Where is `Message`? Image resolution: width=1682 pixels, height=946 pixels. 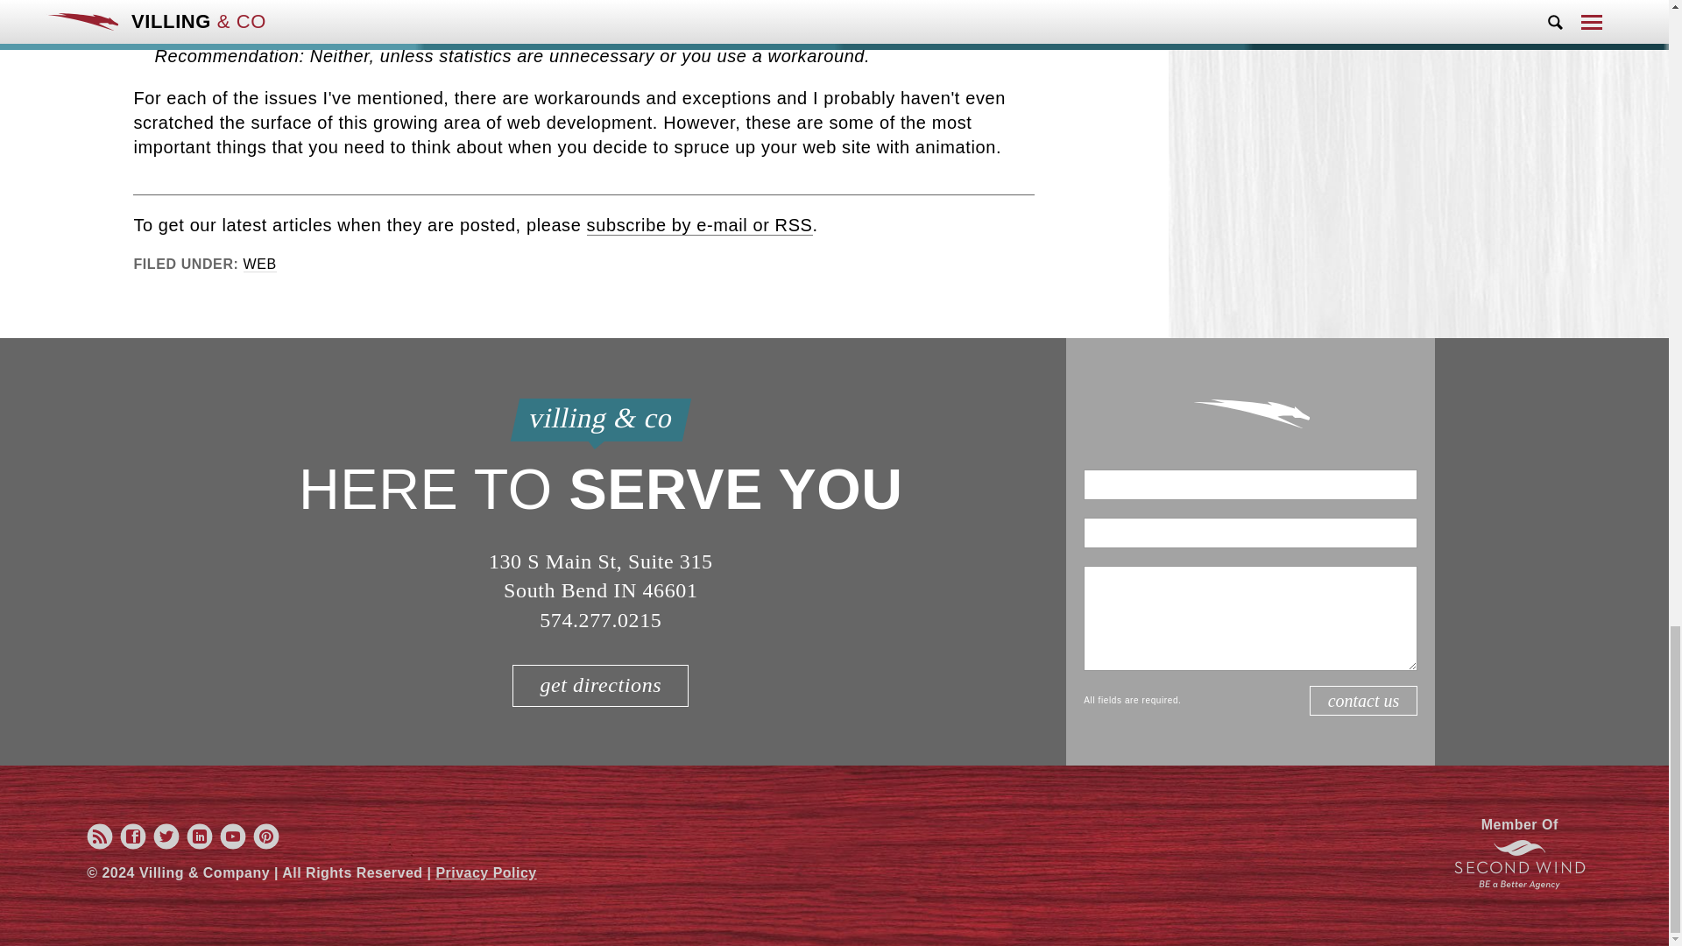
Message is located at coordinates (1250, 618).